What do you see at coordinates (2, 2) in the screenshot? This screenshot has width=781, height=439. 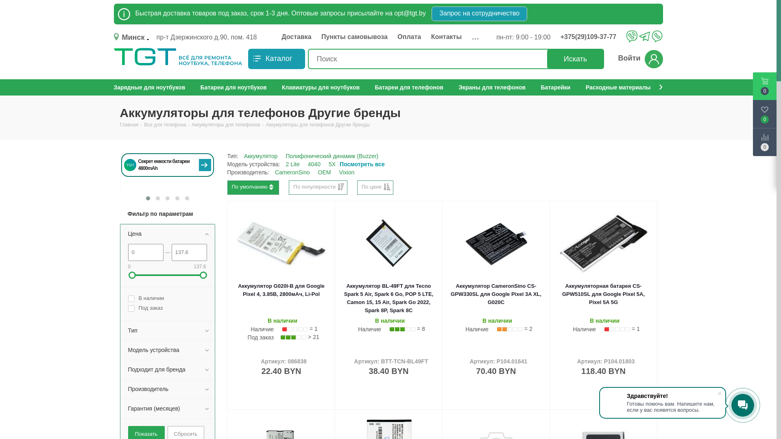 I see `Y` at bounding box center [2, 2].